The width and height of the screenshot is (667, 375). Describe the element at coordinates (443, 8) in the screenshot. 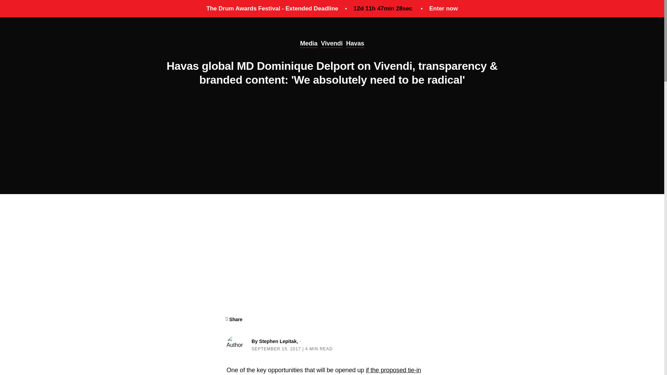

I see `Enter now` at that location.